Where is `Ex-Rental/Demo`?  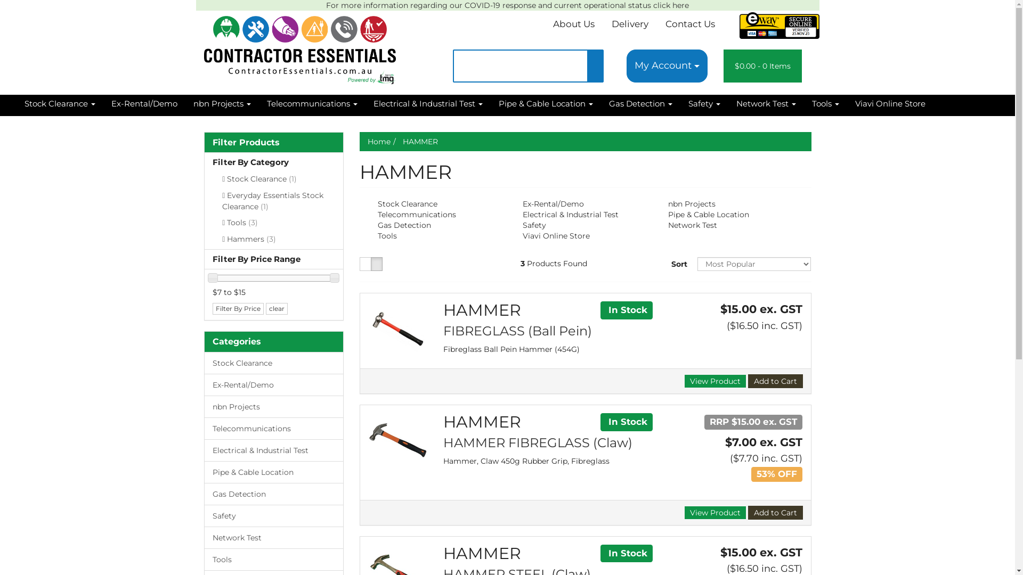 Ex-Rental/Demo is located at coordinates (144, 105).